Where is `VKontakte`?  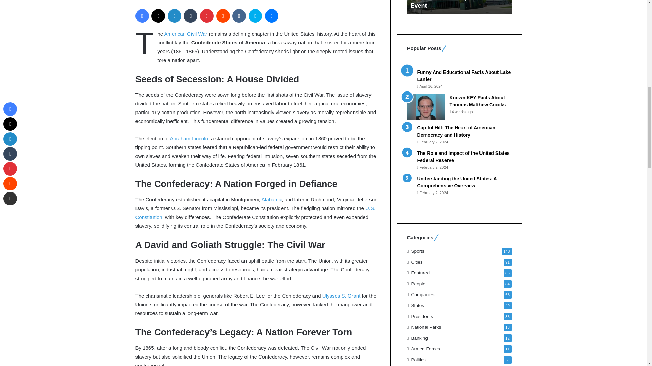
VKontakte is located at coordinates (239, 16).